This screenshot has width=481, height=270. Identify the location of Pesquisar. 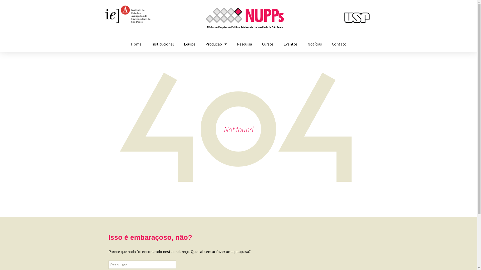
(14, 5).